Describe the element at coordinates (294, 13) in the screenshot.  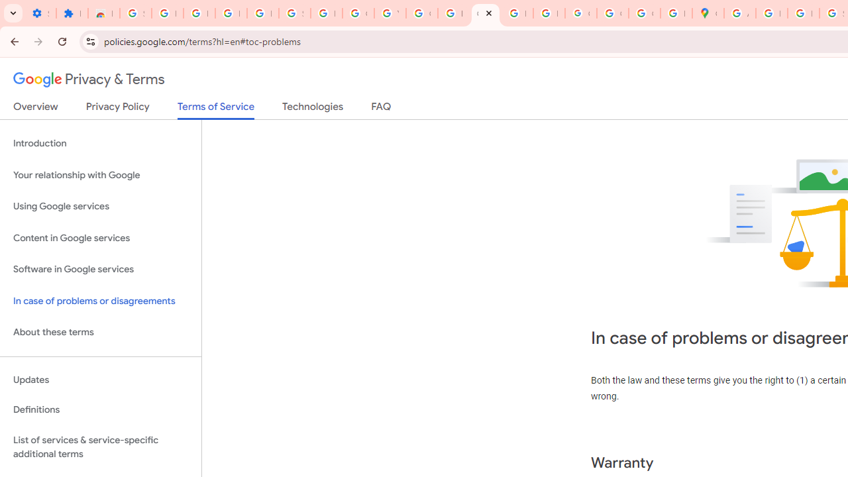
I see `Sign in - Google Accounts` at that location.